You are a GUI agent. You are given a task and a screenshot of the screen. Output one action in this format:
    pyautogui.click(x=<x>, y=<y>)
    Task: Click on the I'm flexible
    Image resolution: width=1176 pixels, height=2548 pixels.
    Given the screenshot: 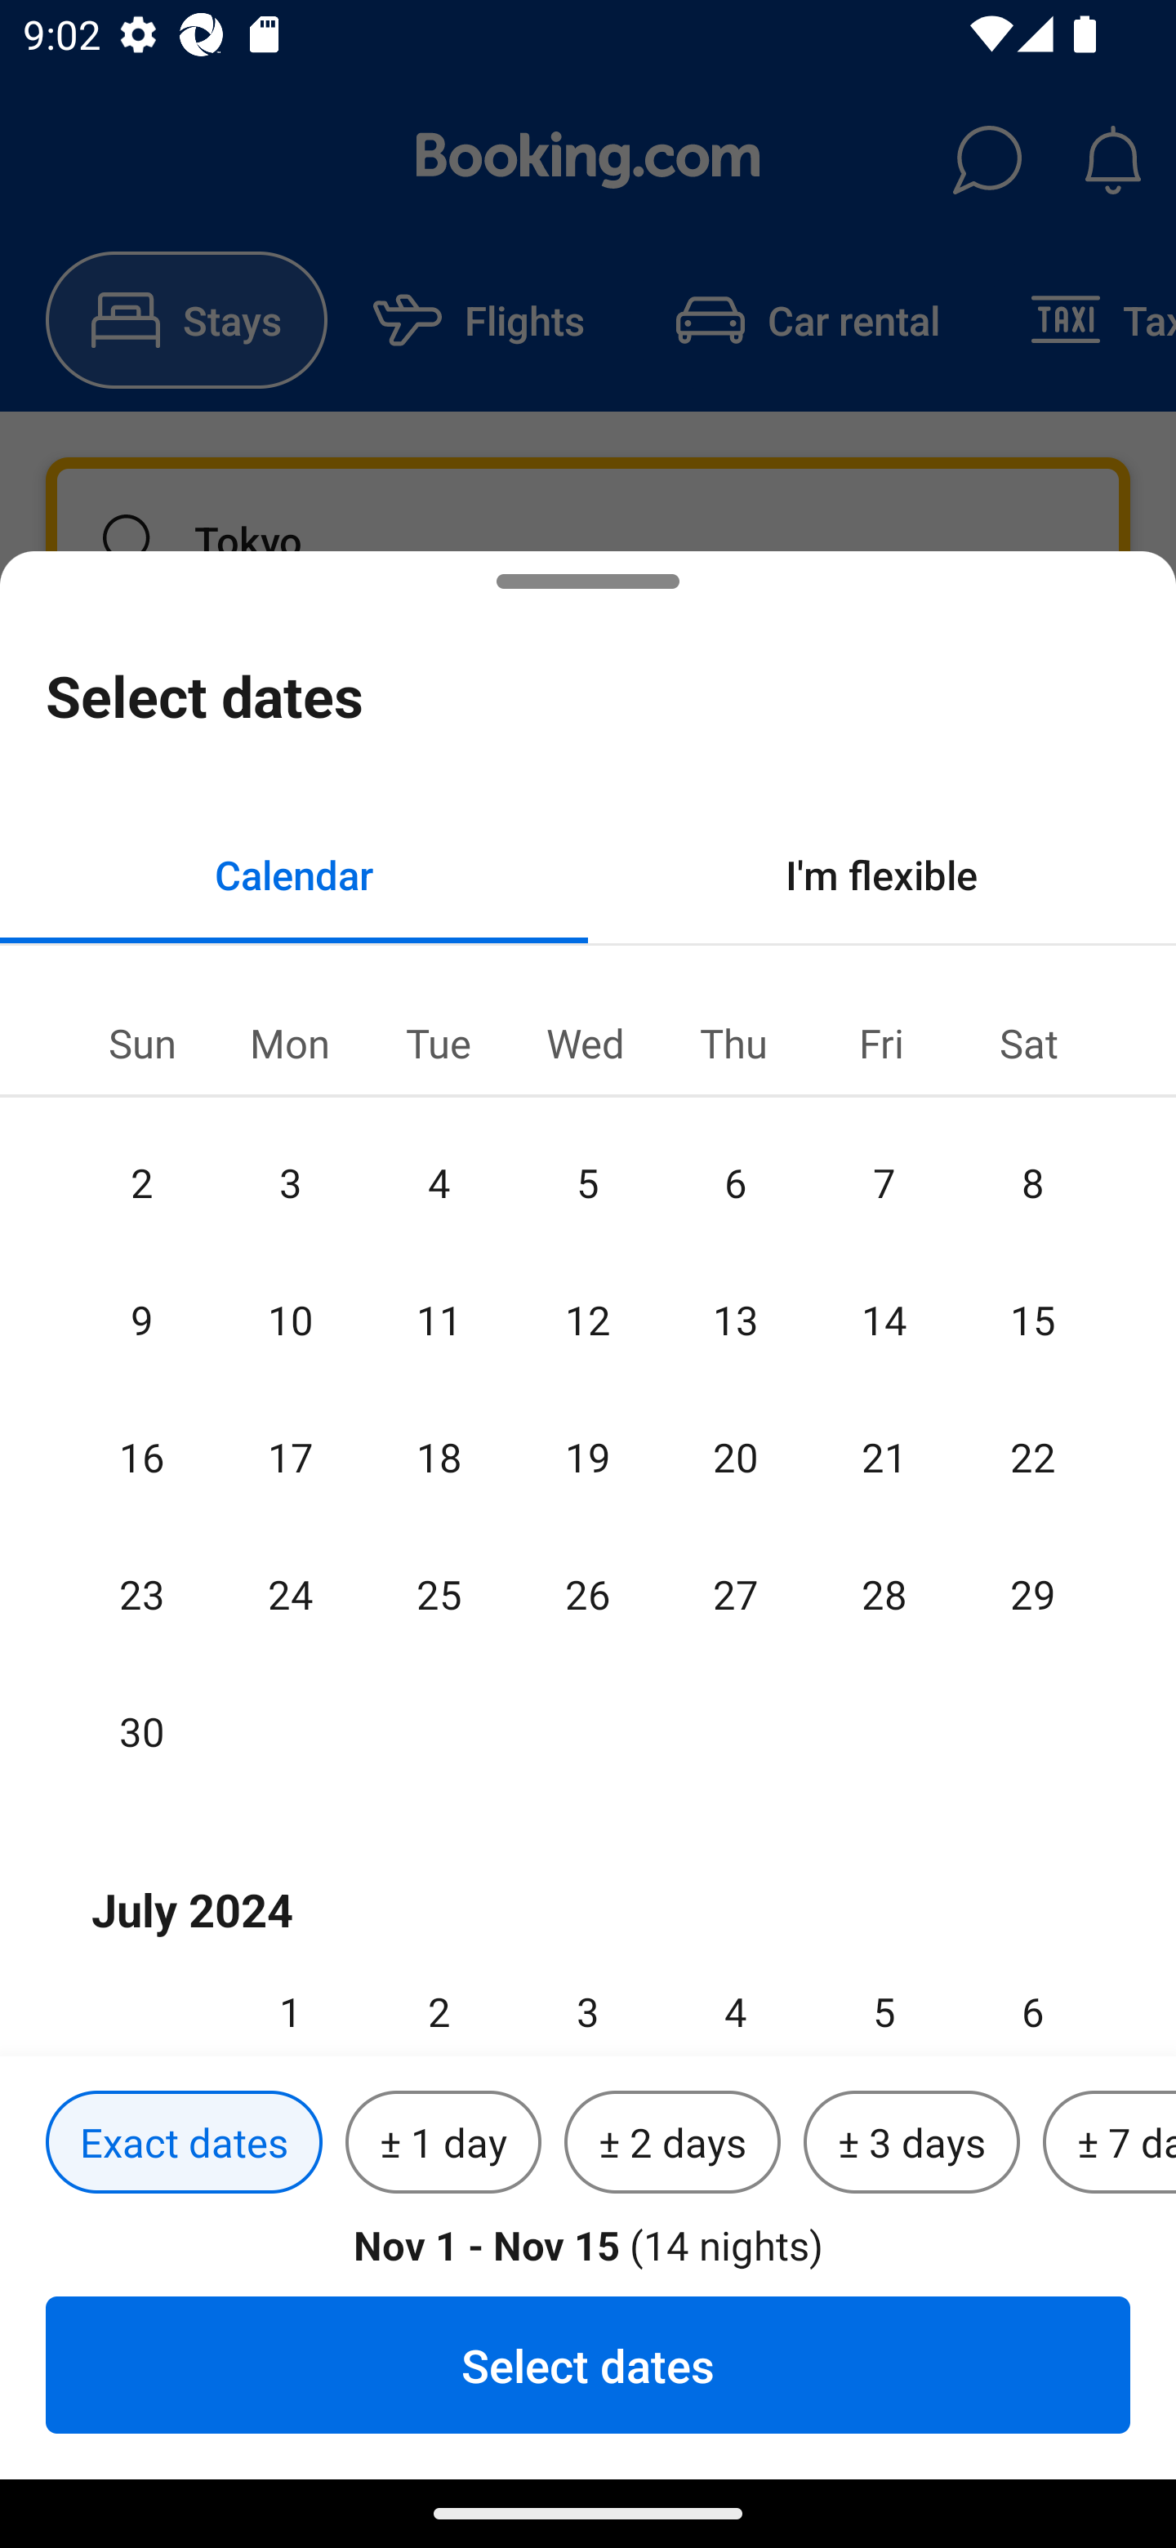 What is the action you would take?
    pyautogui.click(x=882, y=874)
    